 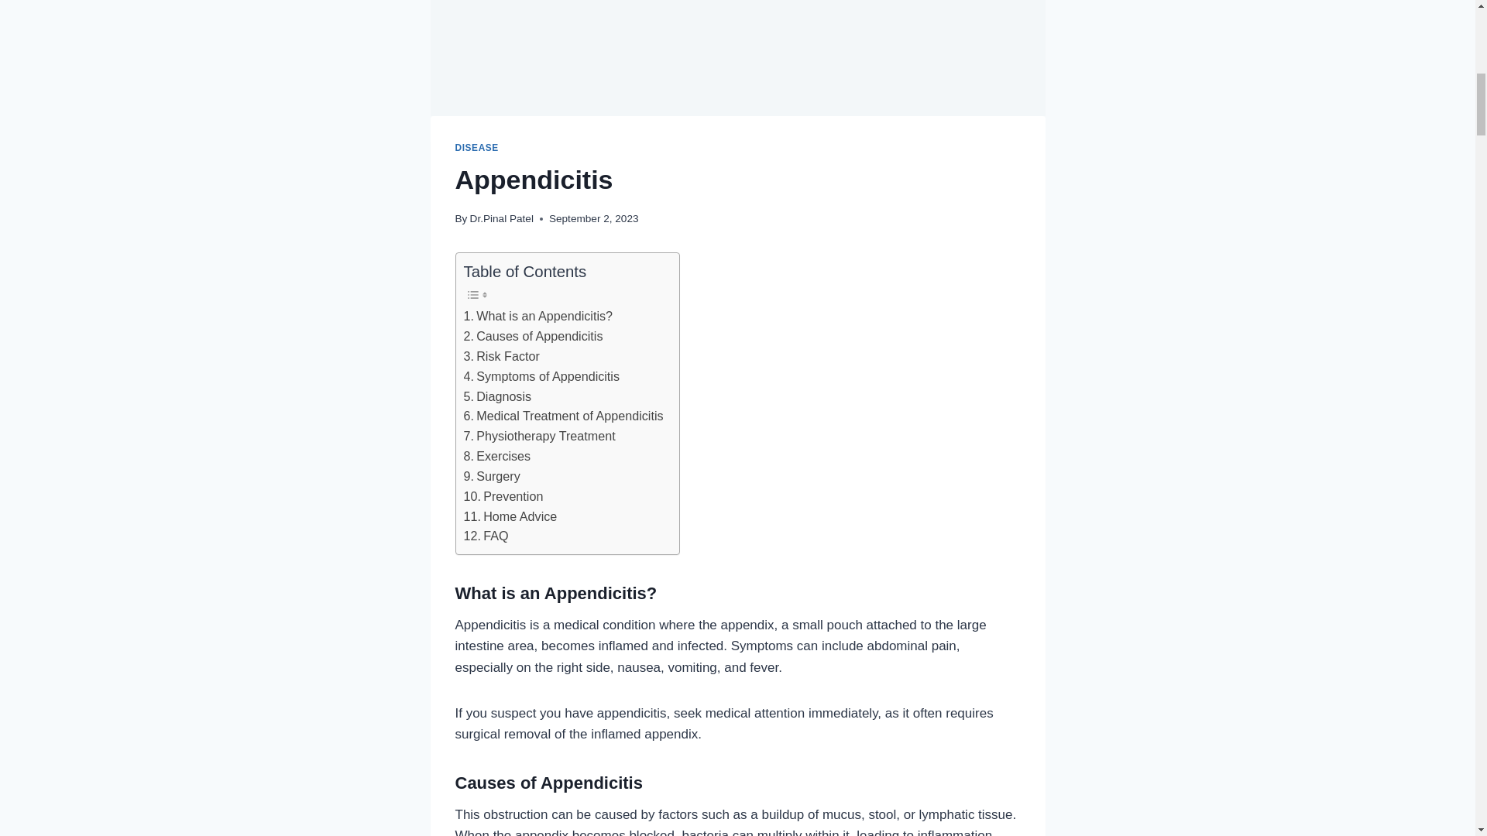 What do you see at coordinates (537, 317) in the screenshot?
I see `What is an Appendicitis?` at bounding box center [537, 317].